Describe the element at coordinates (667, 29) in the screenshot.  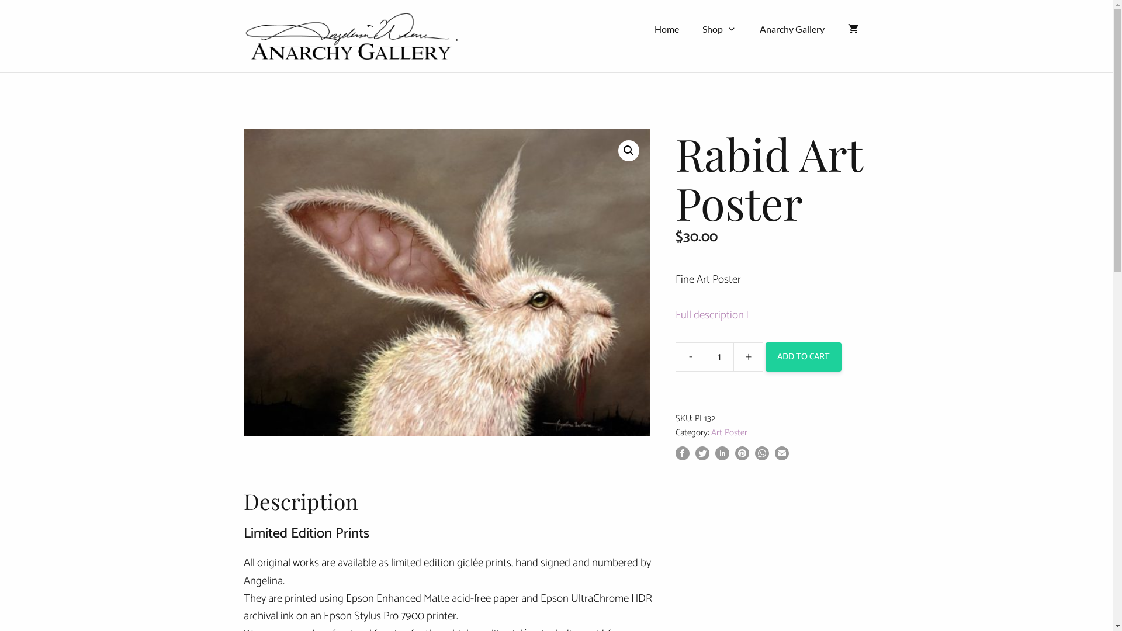
I see `Home` at that location.